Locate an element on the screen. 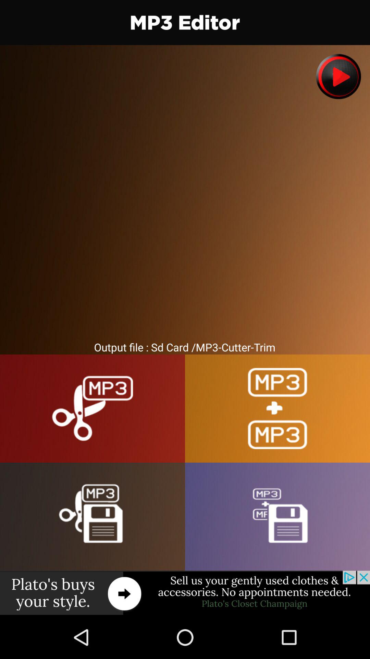  sd card cutter is located at coordinates (92, 516).